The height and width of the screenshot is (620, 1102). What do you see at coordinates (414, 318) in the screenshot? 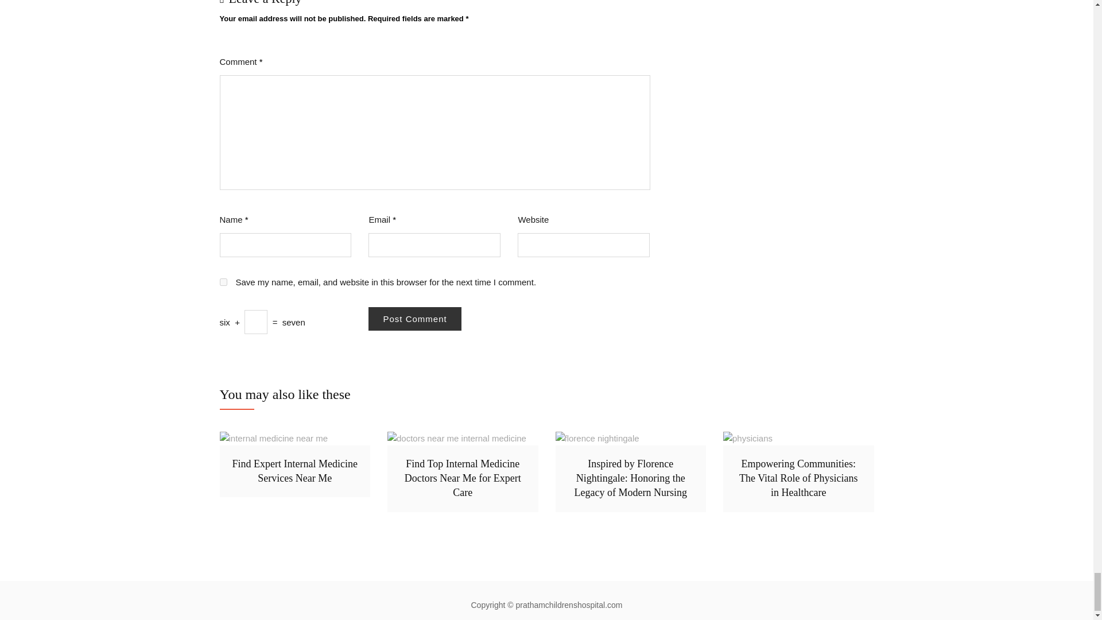
I see `Post Comment` at bounding box center [414, 318].